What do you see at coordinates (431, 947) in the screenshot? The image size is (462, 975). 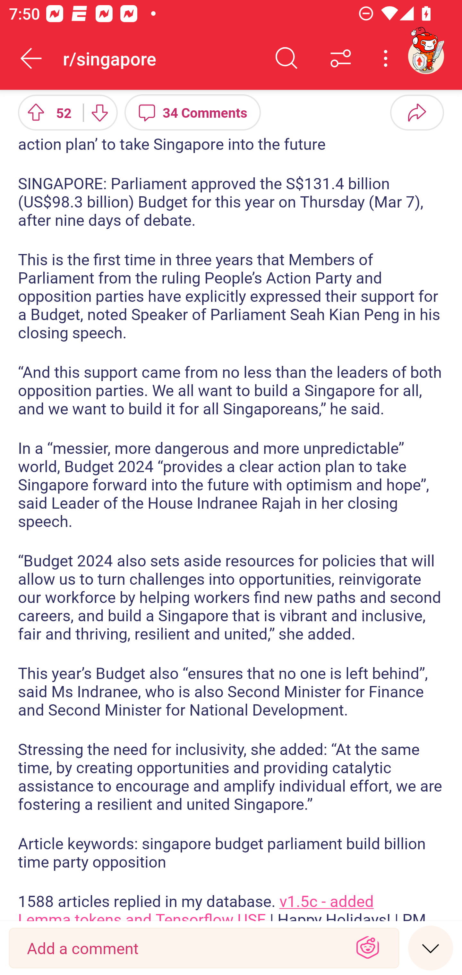 I see `Speed read` at bounding box center [431, 947].